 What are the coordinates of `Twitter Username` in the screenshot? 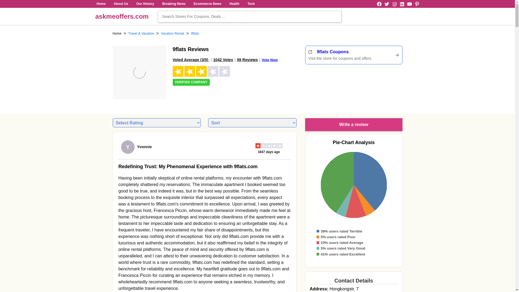 It's located at (387, 4).